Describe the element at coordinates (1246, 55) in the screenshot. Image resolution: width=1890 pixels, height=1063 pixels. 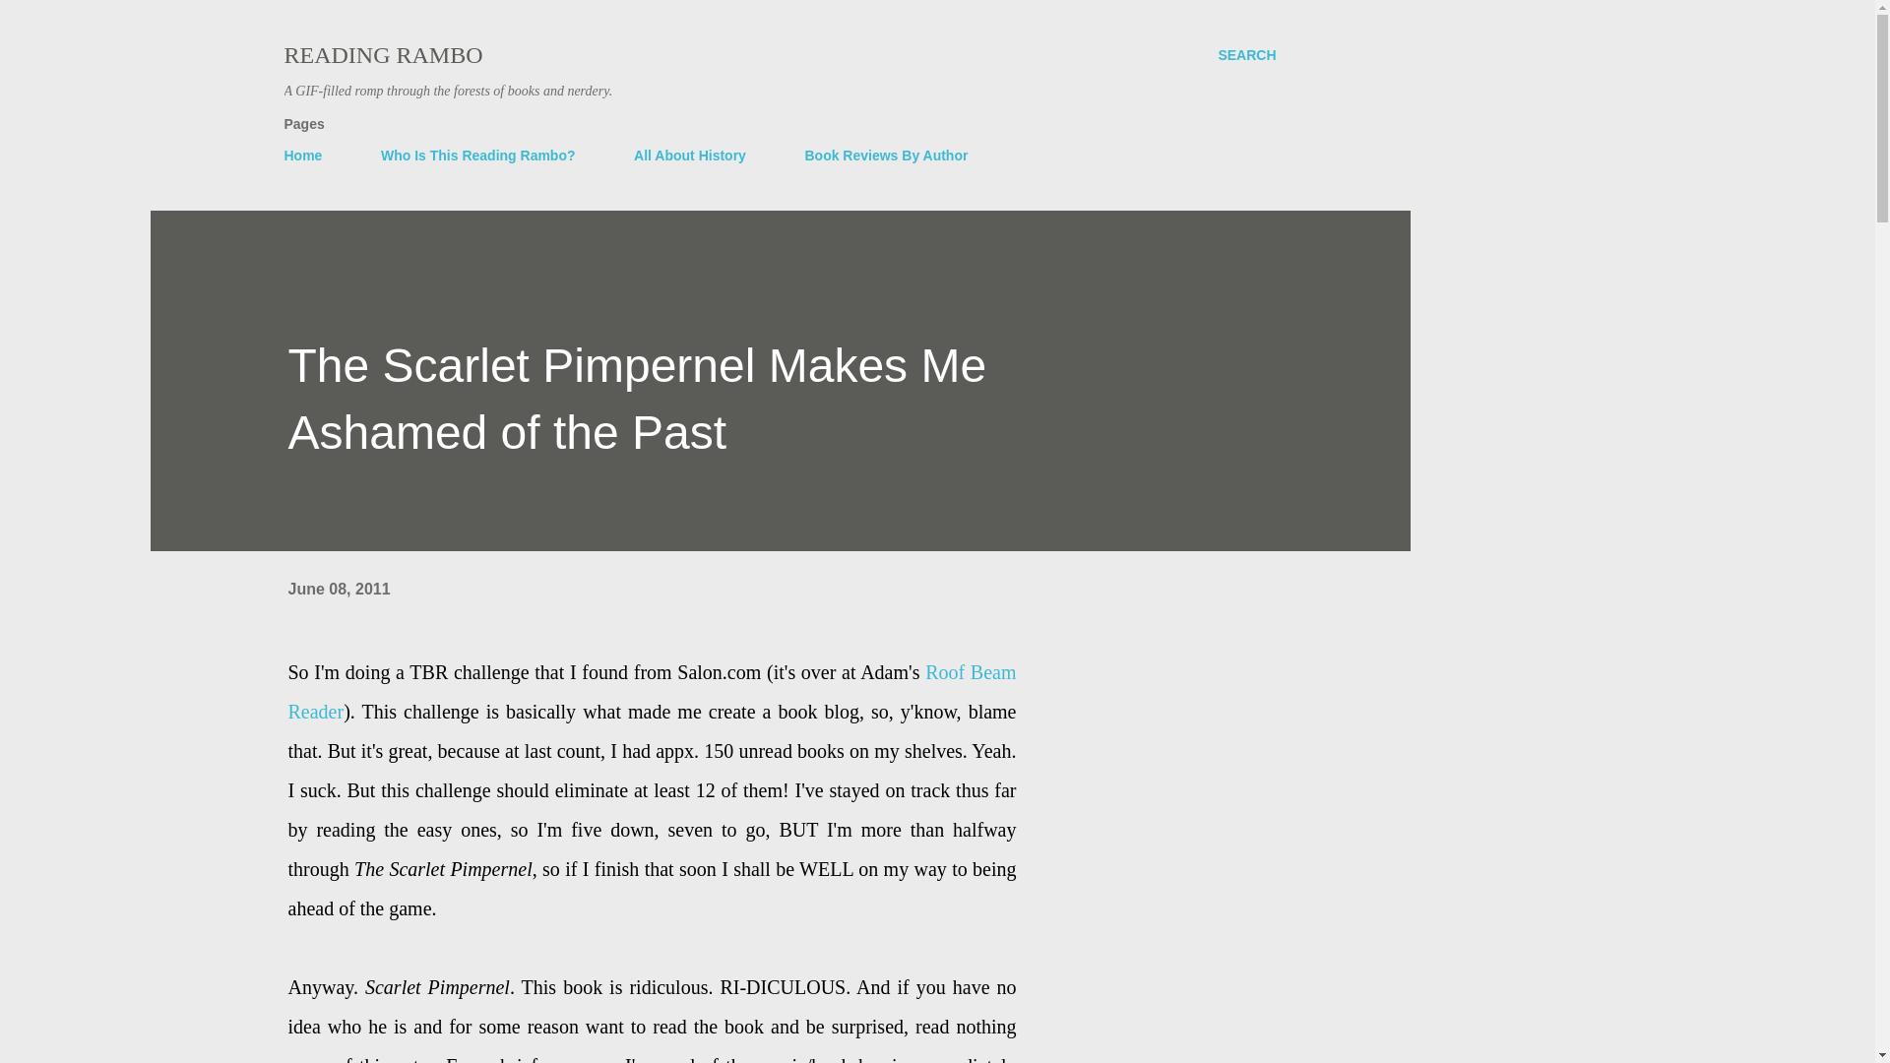
I see `SEARCH` at that location.